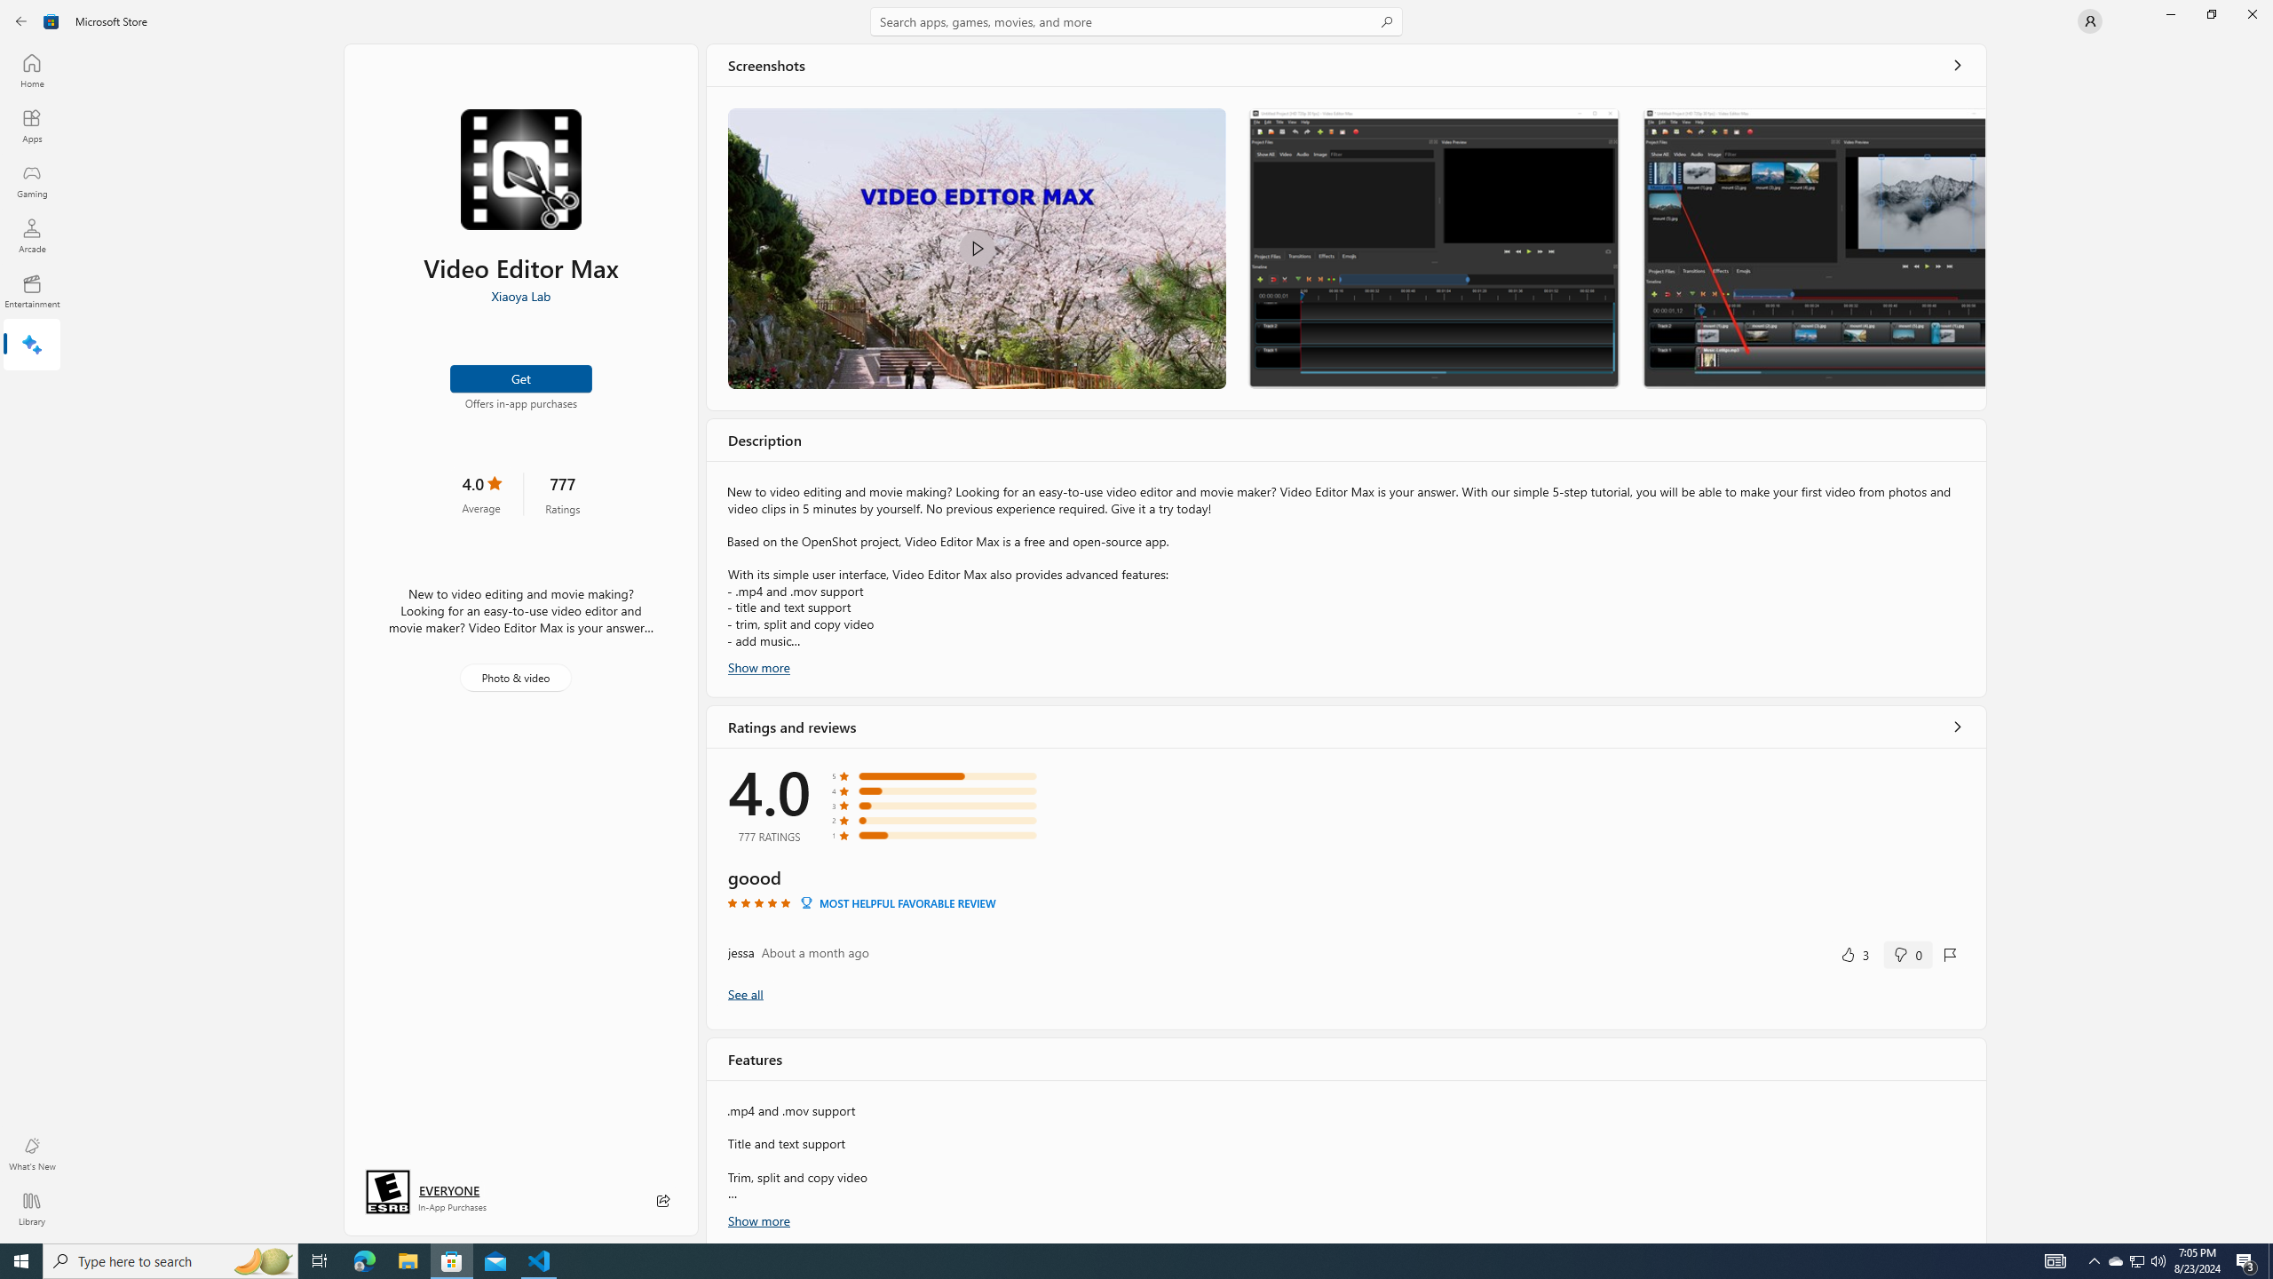  What do you see at coordinates (32, 290) in the screenshot?
I see `Entertainment` at bounding box center [32, 290].